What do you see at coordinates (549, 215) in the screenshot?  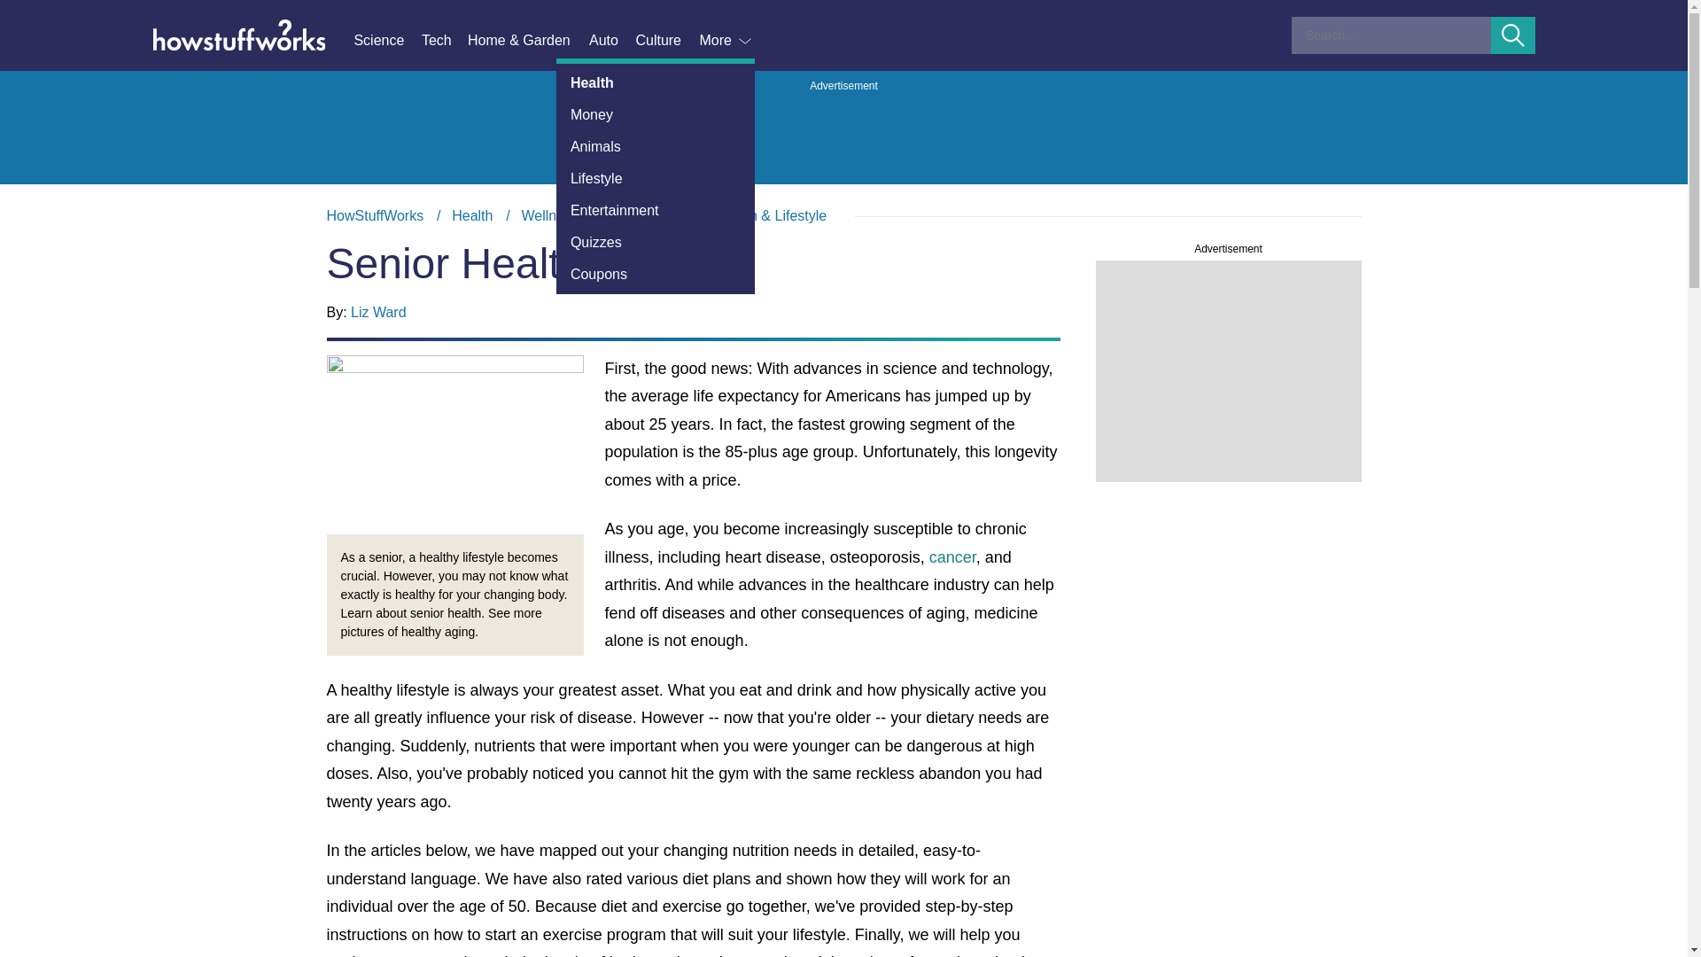 I see `Wellness` at bounding box center [549, 215].